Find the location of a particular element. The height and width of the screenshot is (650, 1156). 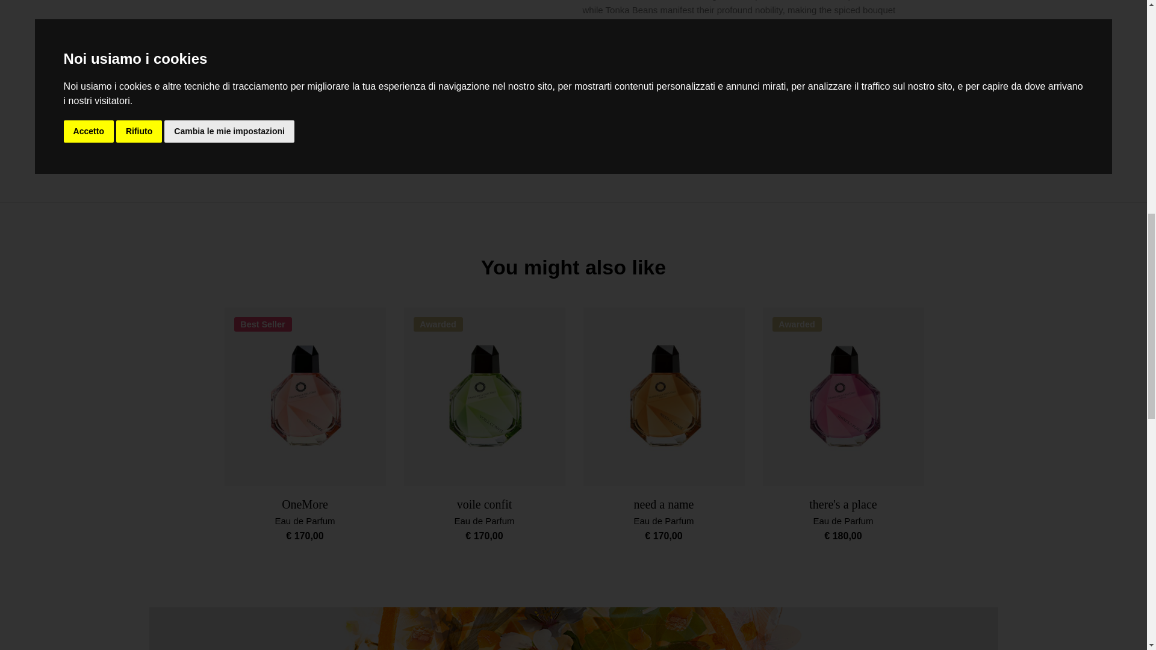

OneMore is located at coordinates (305, 504).